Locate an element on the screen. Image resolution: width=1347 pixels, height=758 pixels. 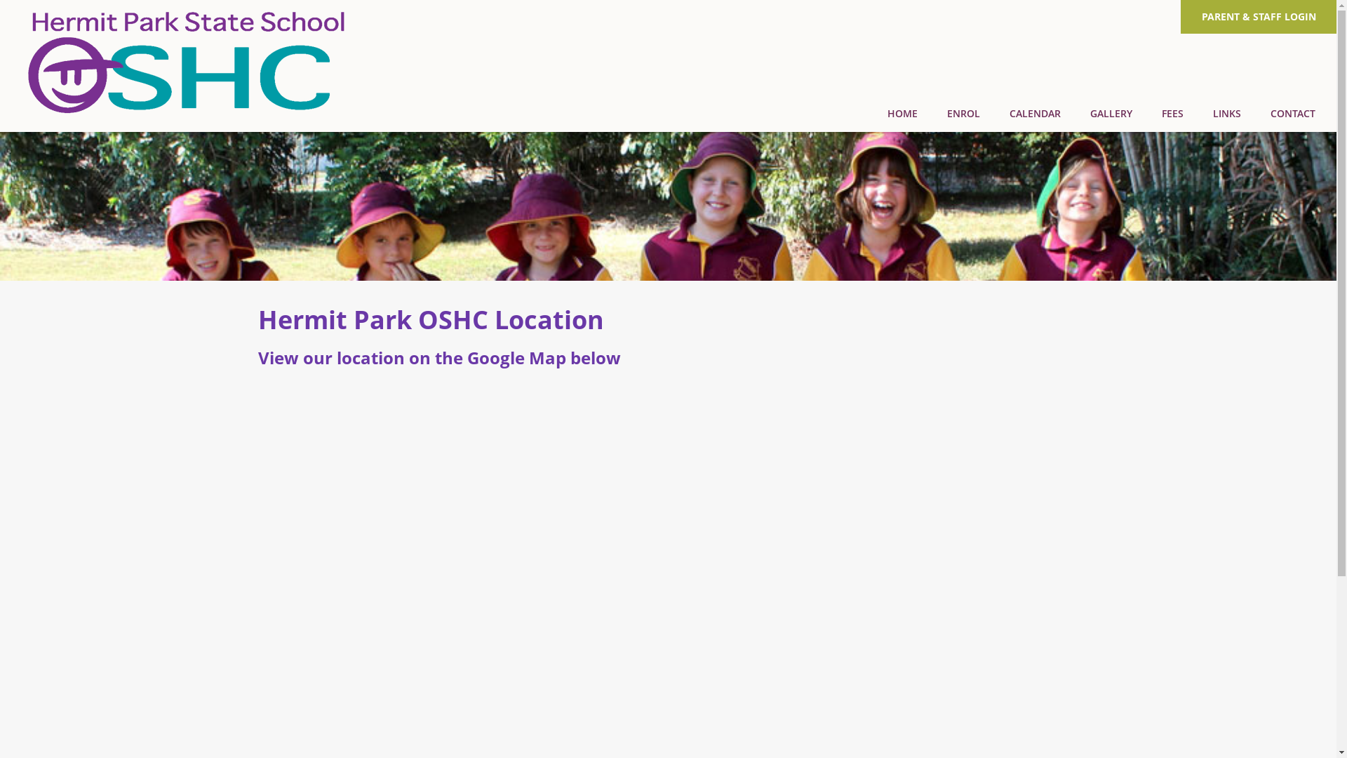
CONTACT is located at coordinates (1293, 114).